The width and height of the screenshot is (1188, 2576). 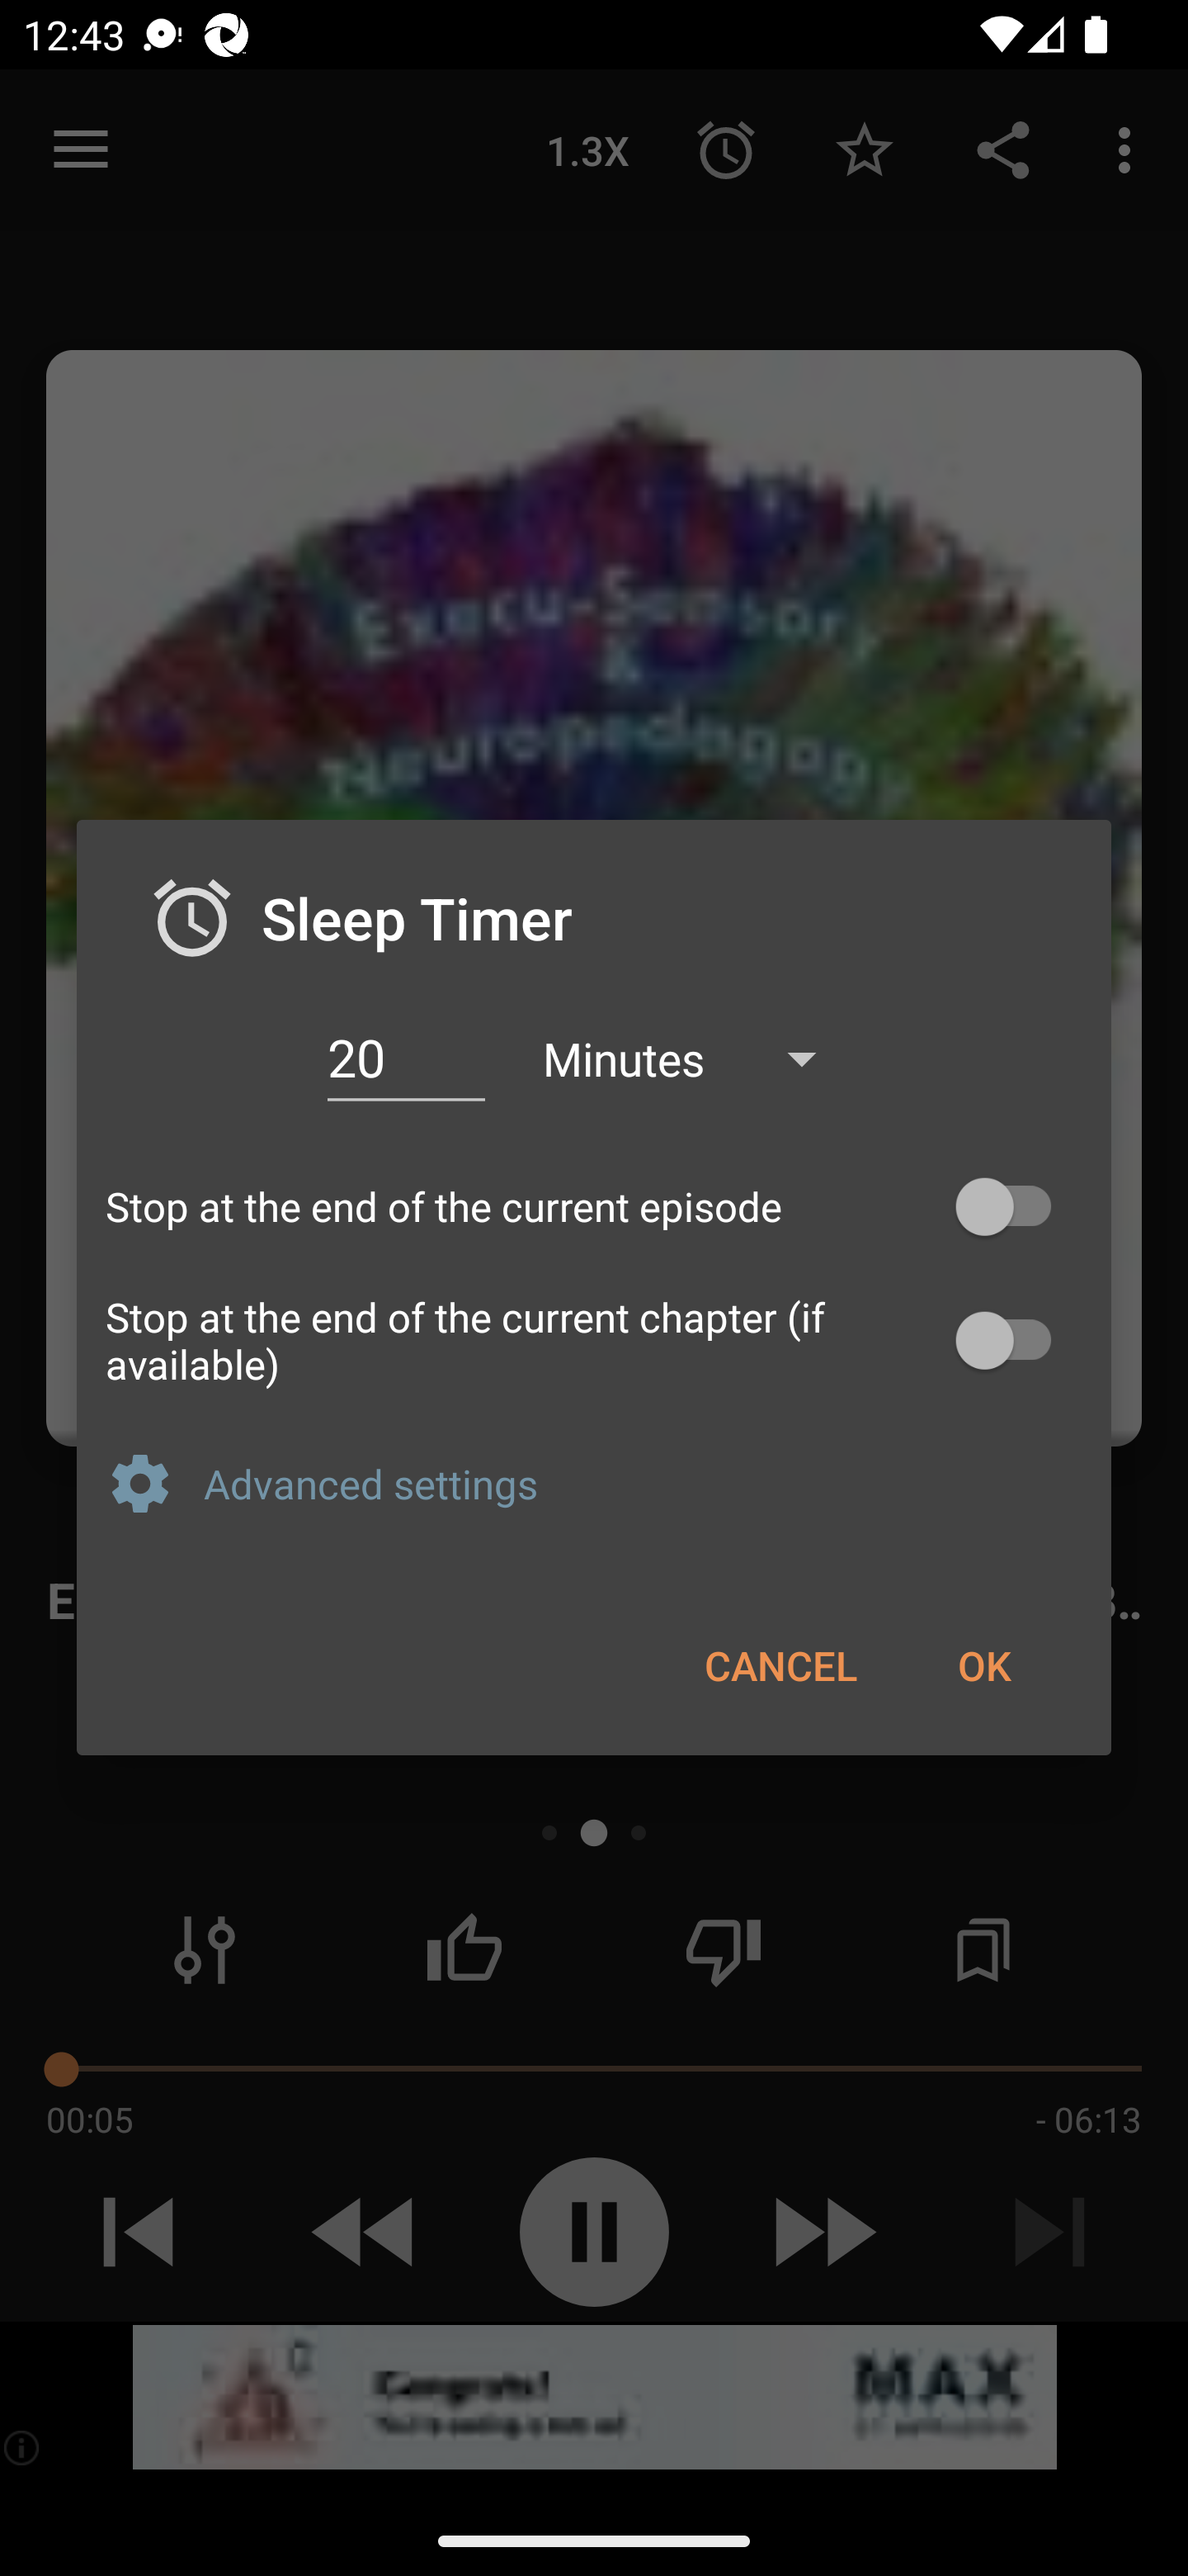 What do you see at coordinates (695, 1057) in the screenshot?
I see `Minutes` at bounding box center [695, 1057].